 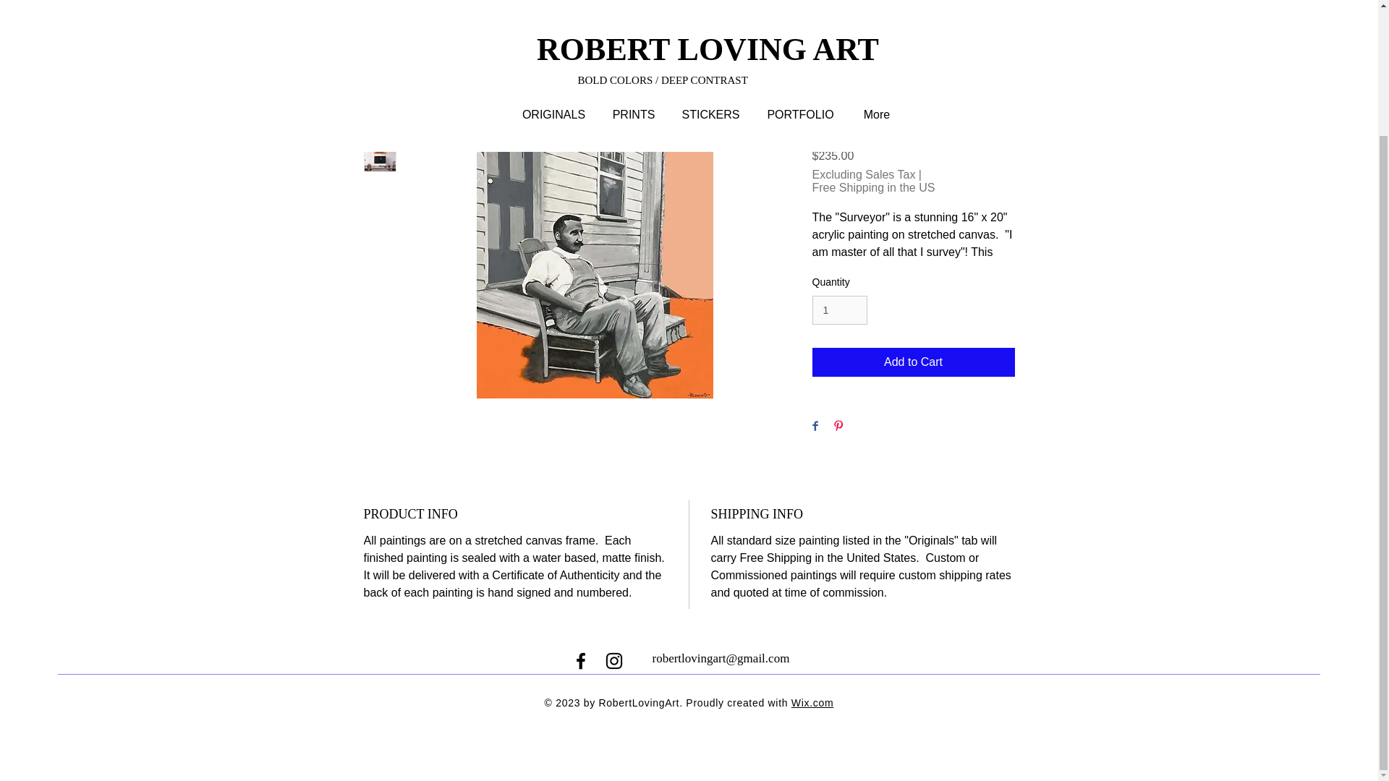 What do you see at coordinates (872, 187) in the screenshot?
I see `Free Shipping in the US` at bounding box center [872, 187].